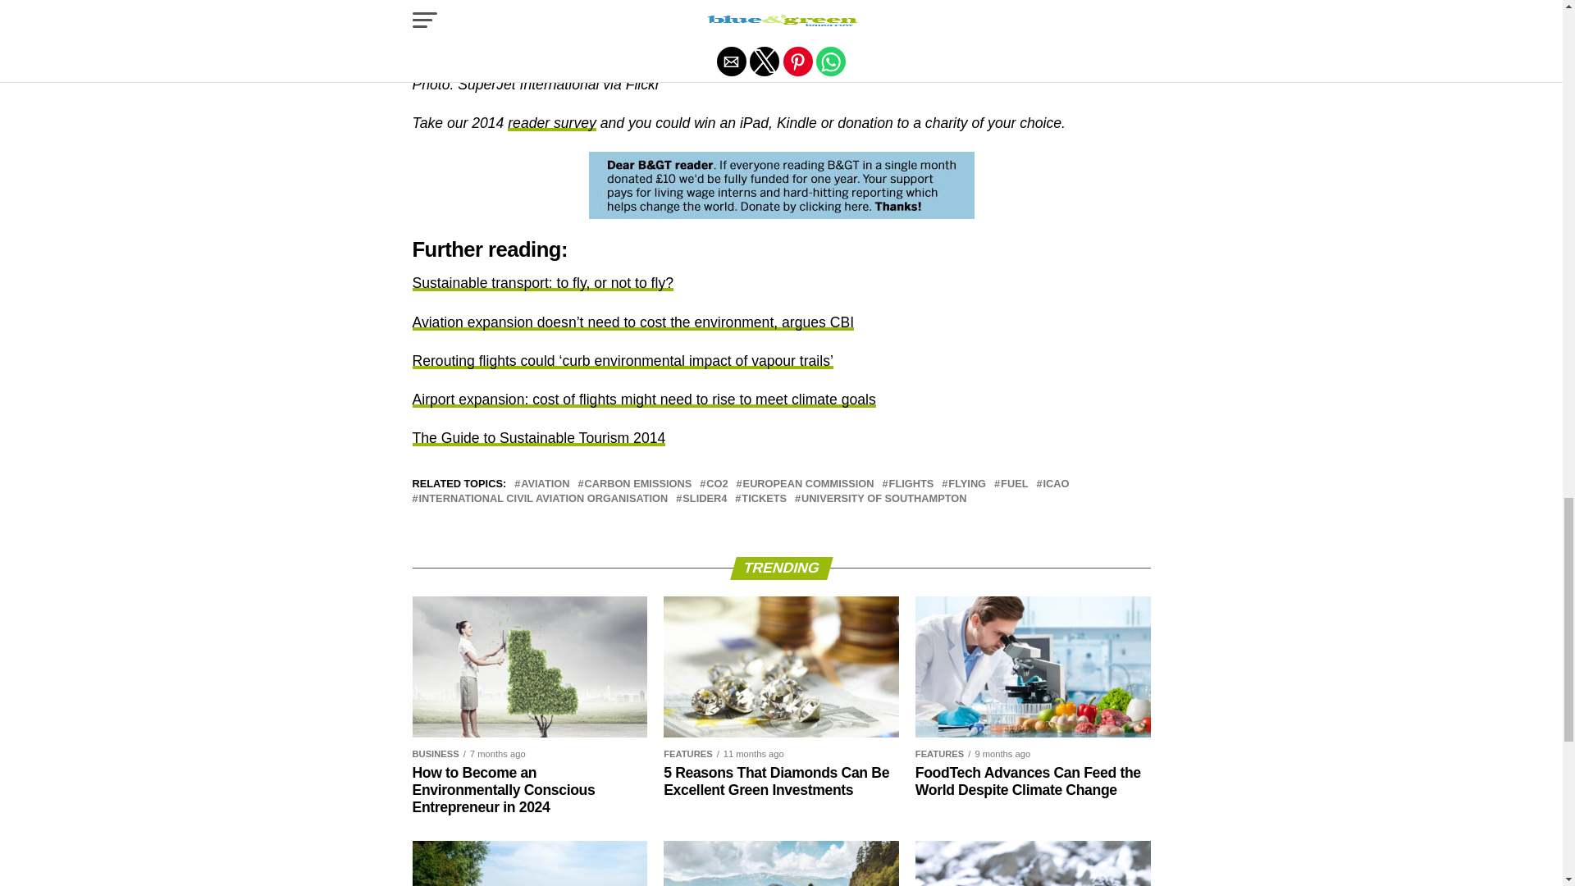 The height and width of the screenshot is (886, 1575). I want to click on FUEL, so click(1014, 484).